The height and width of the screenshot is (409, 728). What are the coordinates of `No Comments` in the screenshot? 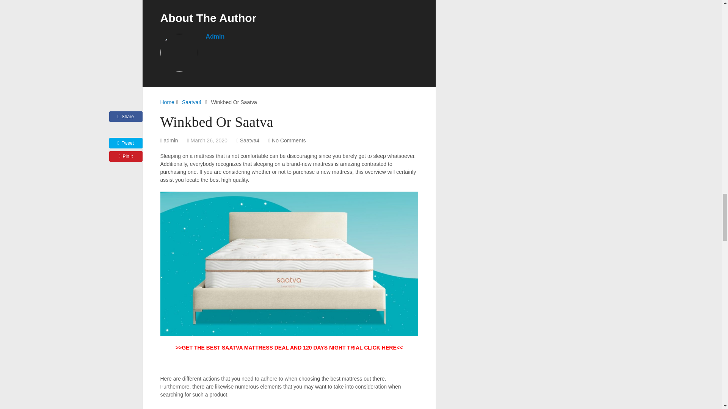 It's located at (289, 140).